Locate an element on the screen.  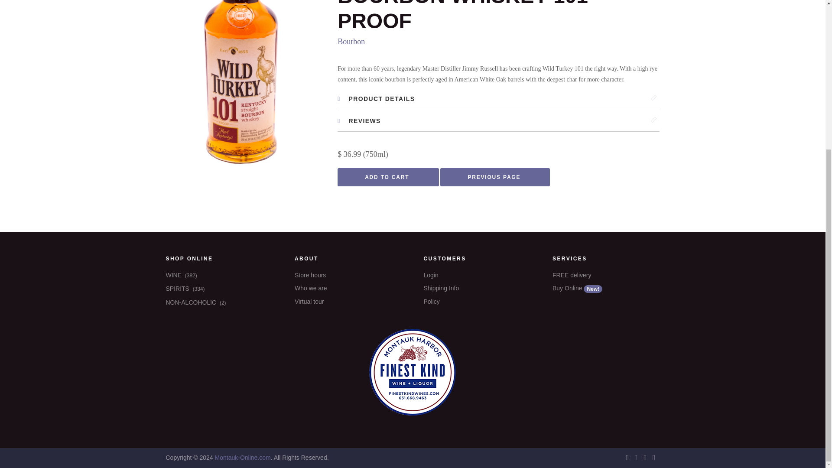
Virtual tour is located at coordinates (348, 302).